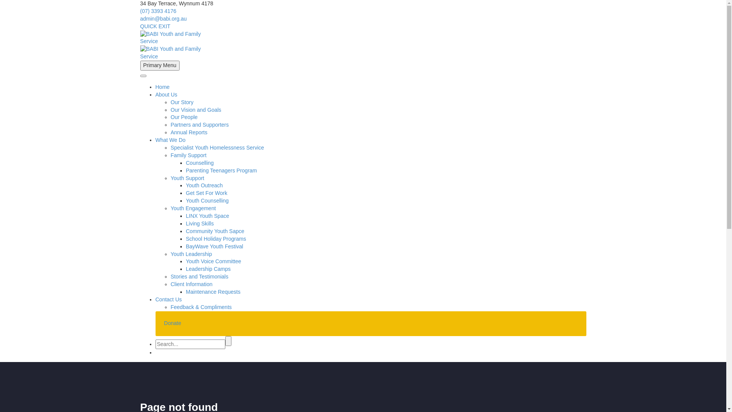 The image size is (732, 412). I want to click on What We Do, so click(171, 140).